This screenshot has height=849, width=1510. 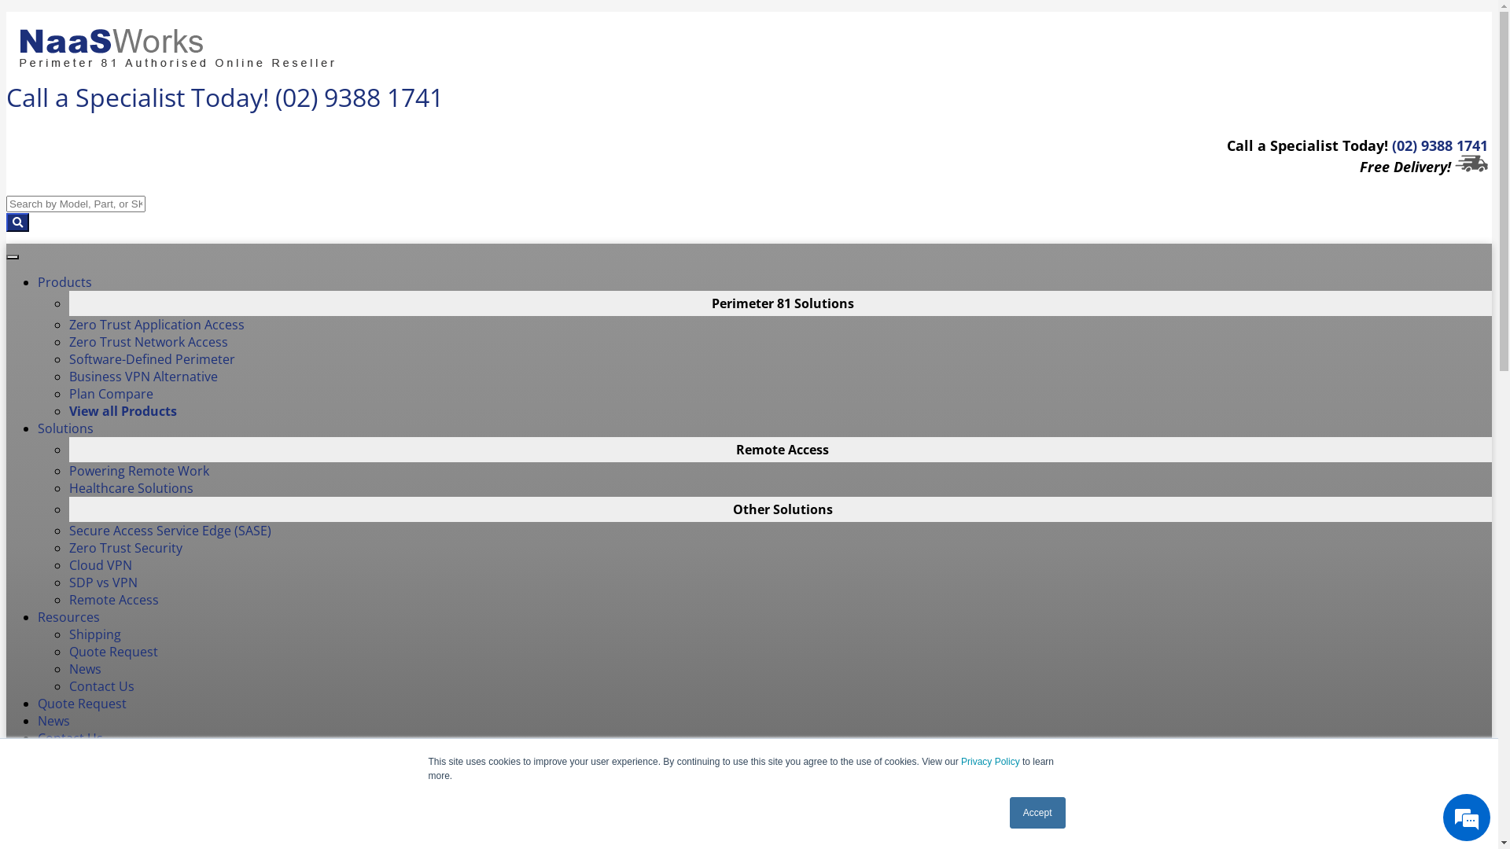 I want to click on Zero Trust Network Access, so click(x=149, y=342).